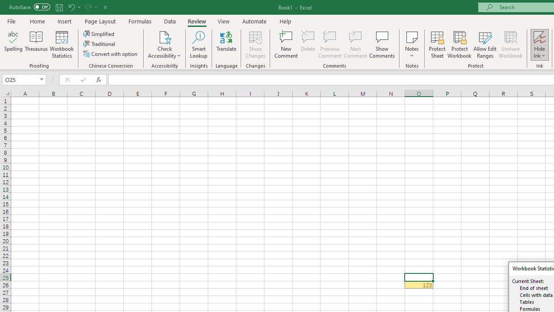  Describe the element at coordinates (308, 44) in the screenshot. I see `Delete` at that location.